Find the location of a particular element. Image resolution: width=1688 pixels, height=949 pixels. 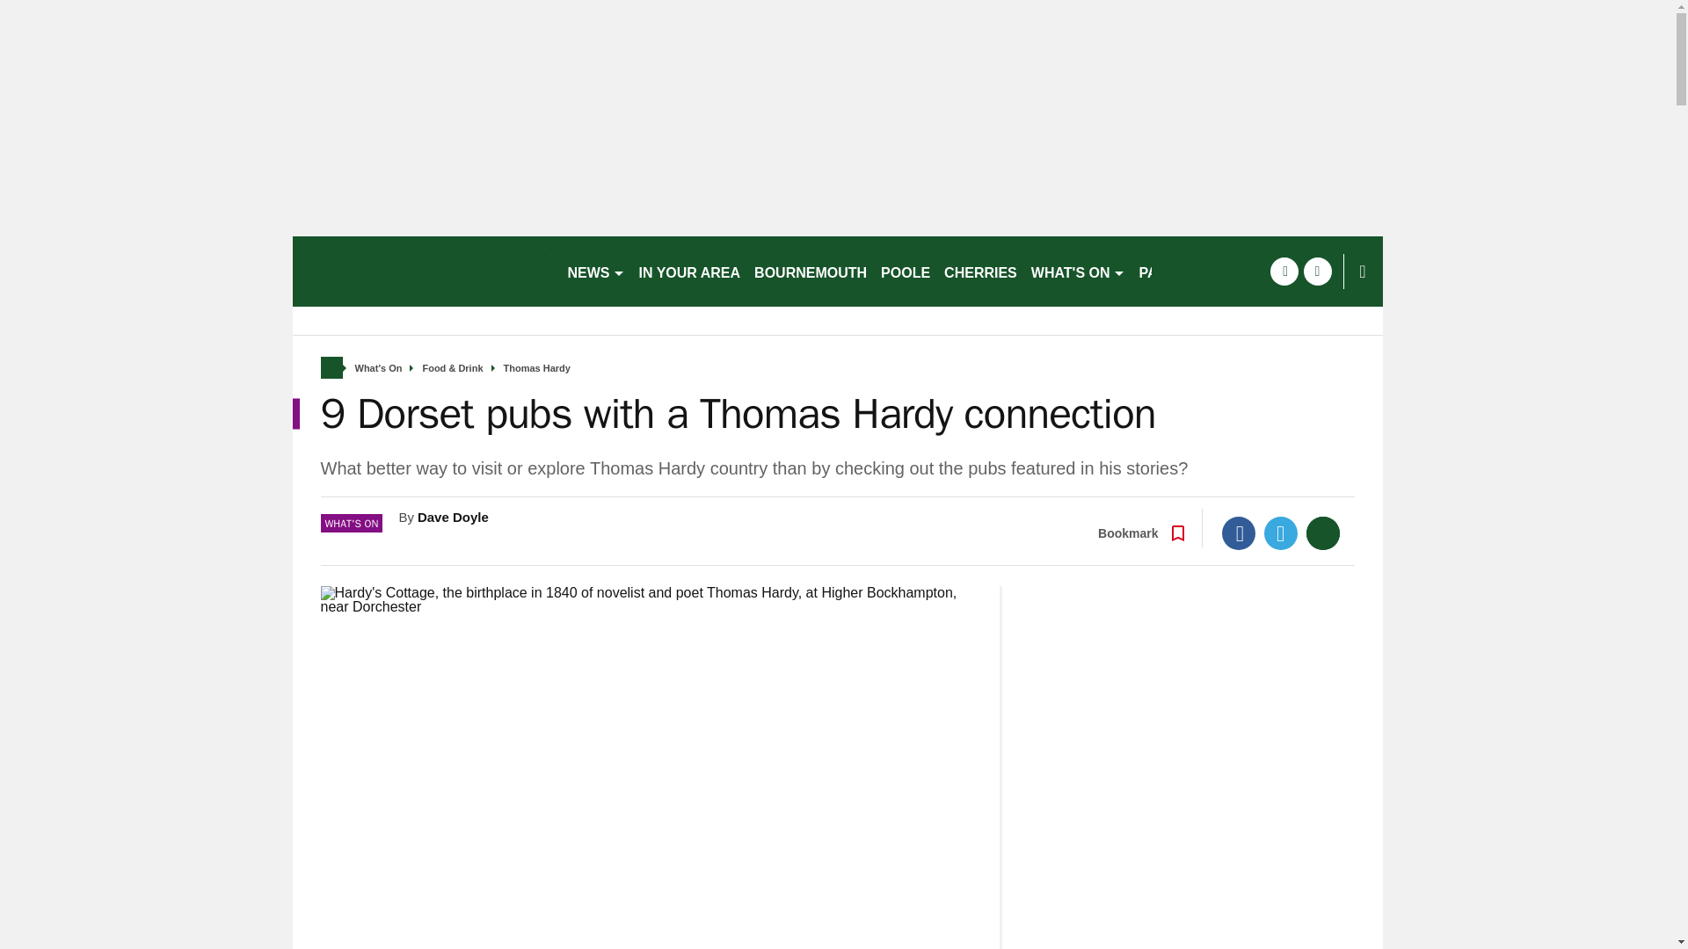

CHERRIES is located at coordinates (980, 271).